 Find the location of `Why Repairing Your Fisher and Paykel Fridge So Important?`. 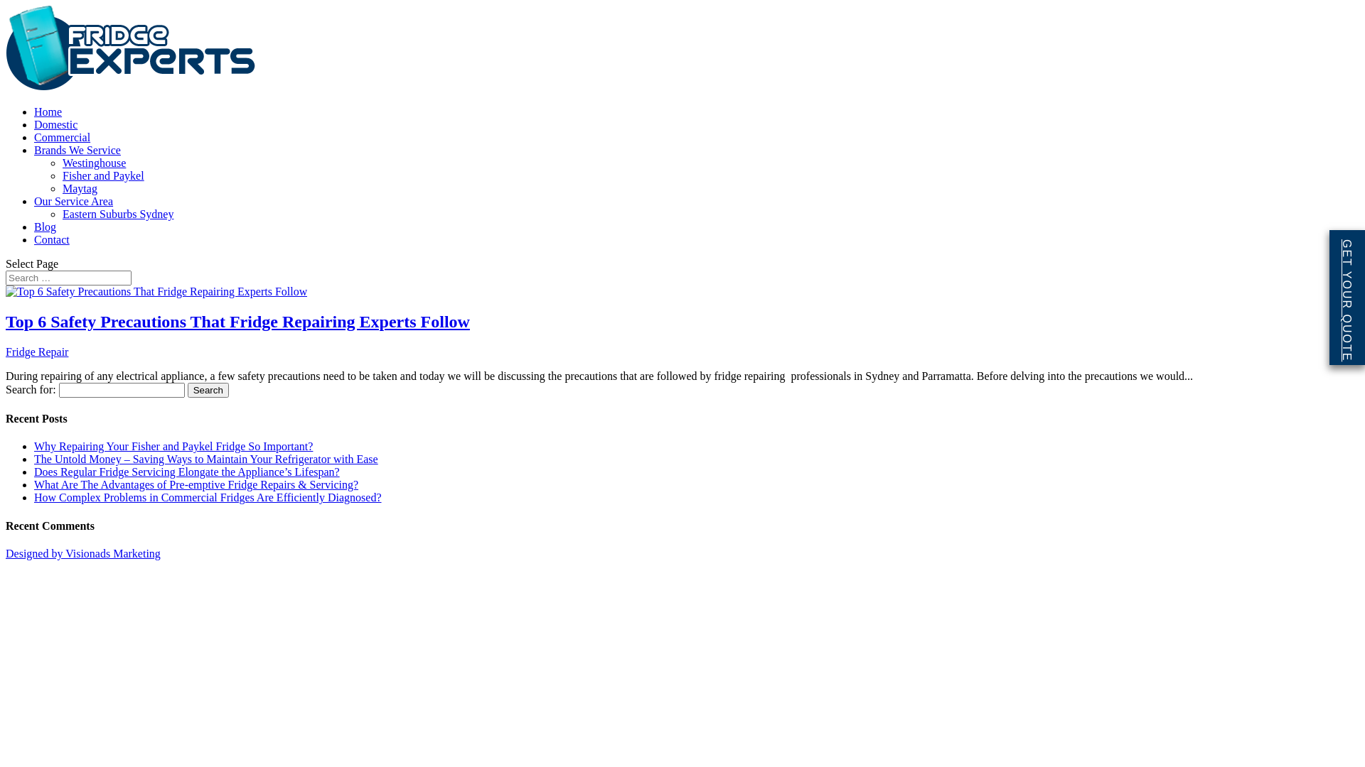

Why Repairing Your Fisher and Paykel Fridge So Important? is located at coordinates (173, 446).